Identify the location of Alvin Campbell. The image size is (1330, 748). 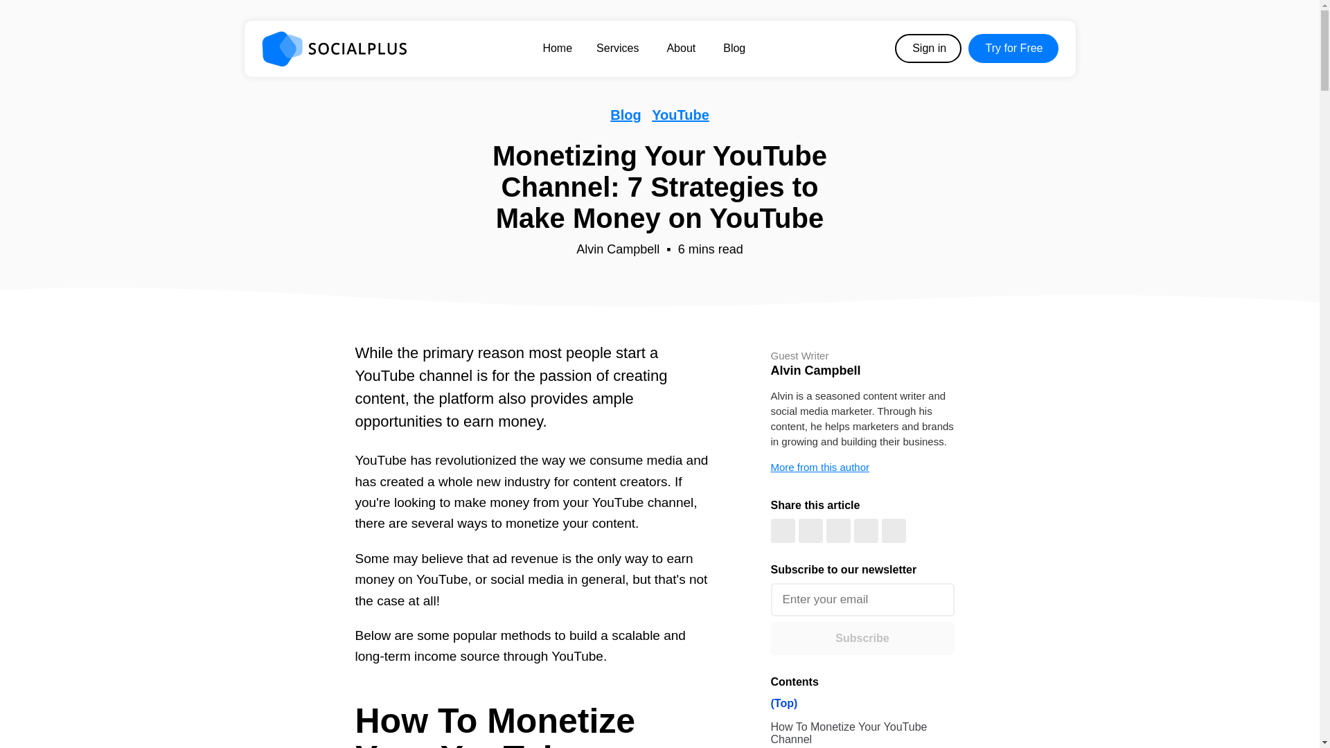
(618, 249).